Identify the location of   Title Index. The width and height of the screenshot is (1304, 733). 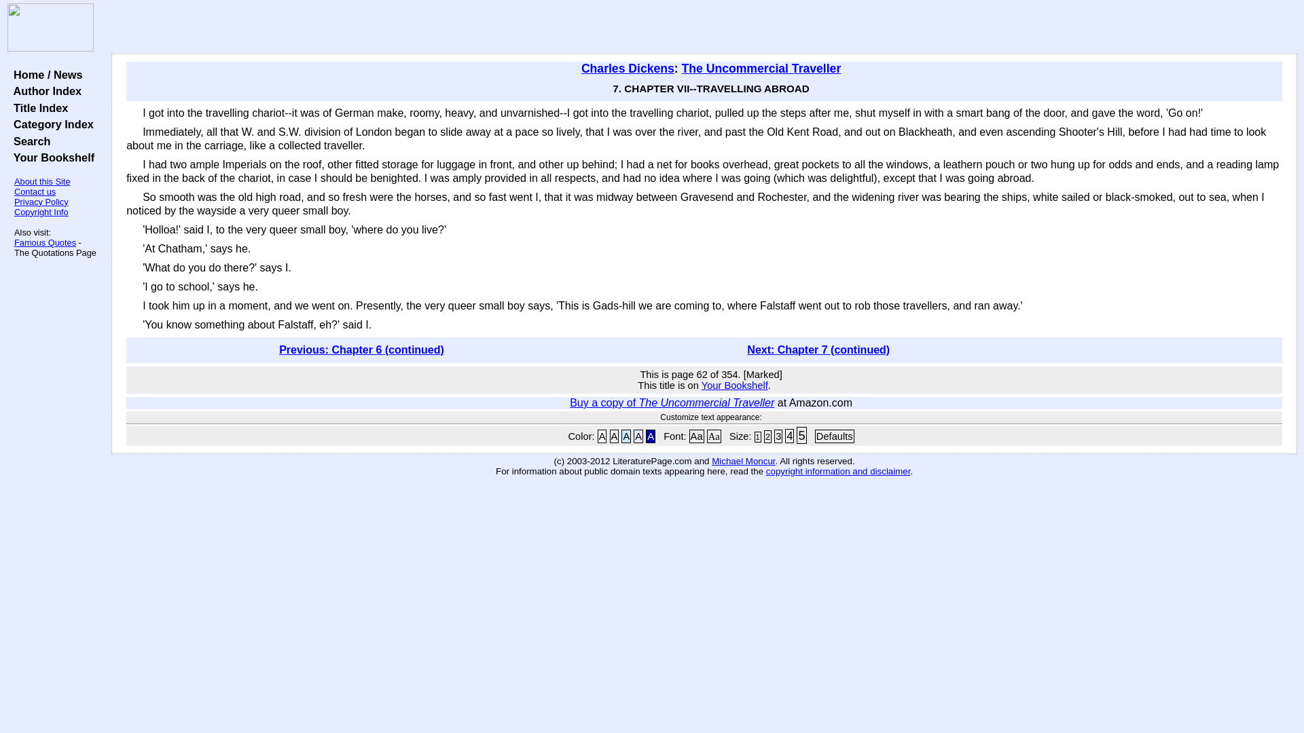
(37, 108).